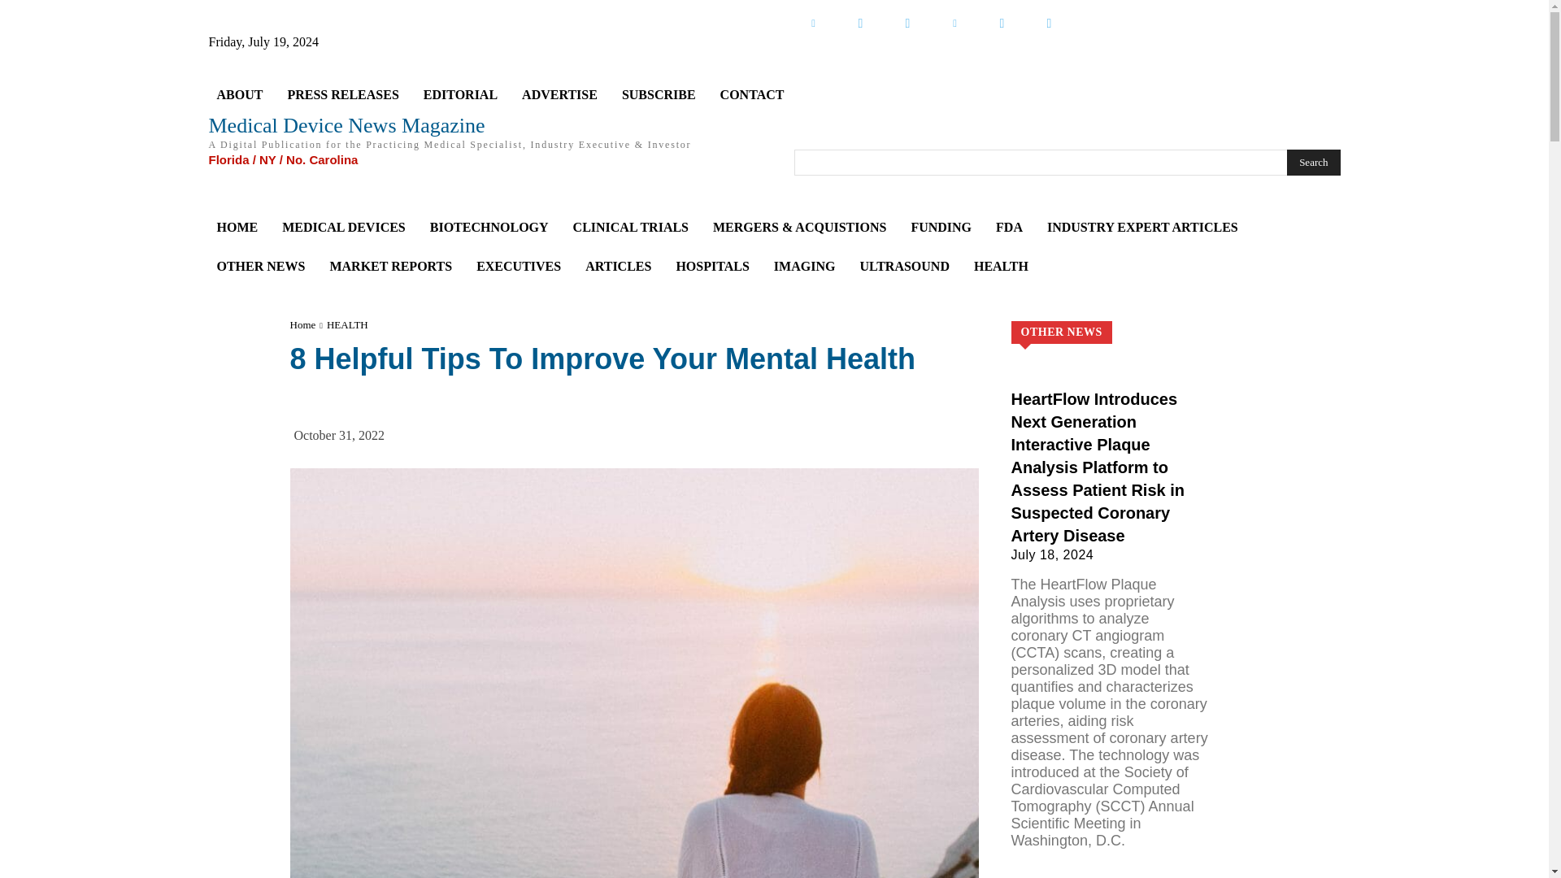 Image resolution: width=1561 pixels, height=878 pixels. What do you see at coordinates (239, 94) in the screenshot?
I see `ABOUT` at bounding box center [239, 94].